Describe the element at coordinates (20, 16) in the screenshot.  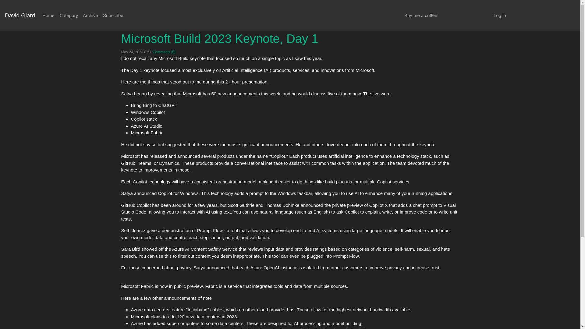
I see `David Giard` at that location.